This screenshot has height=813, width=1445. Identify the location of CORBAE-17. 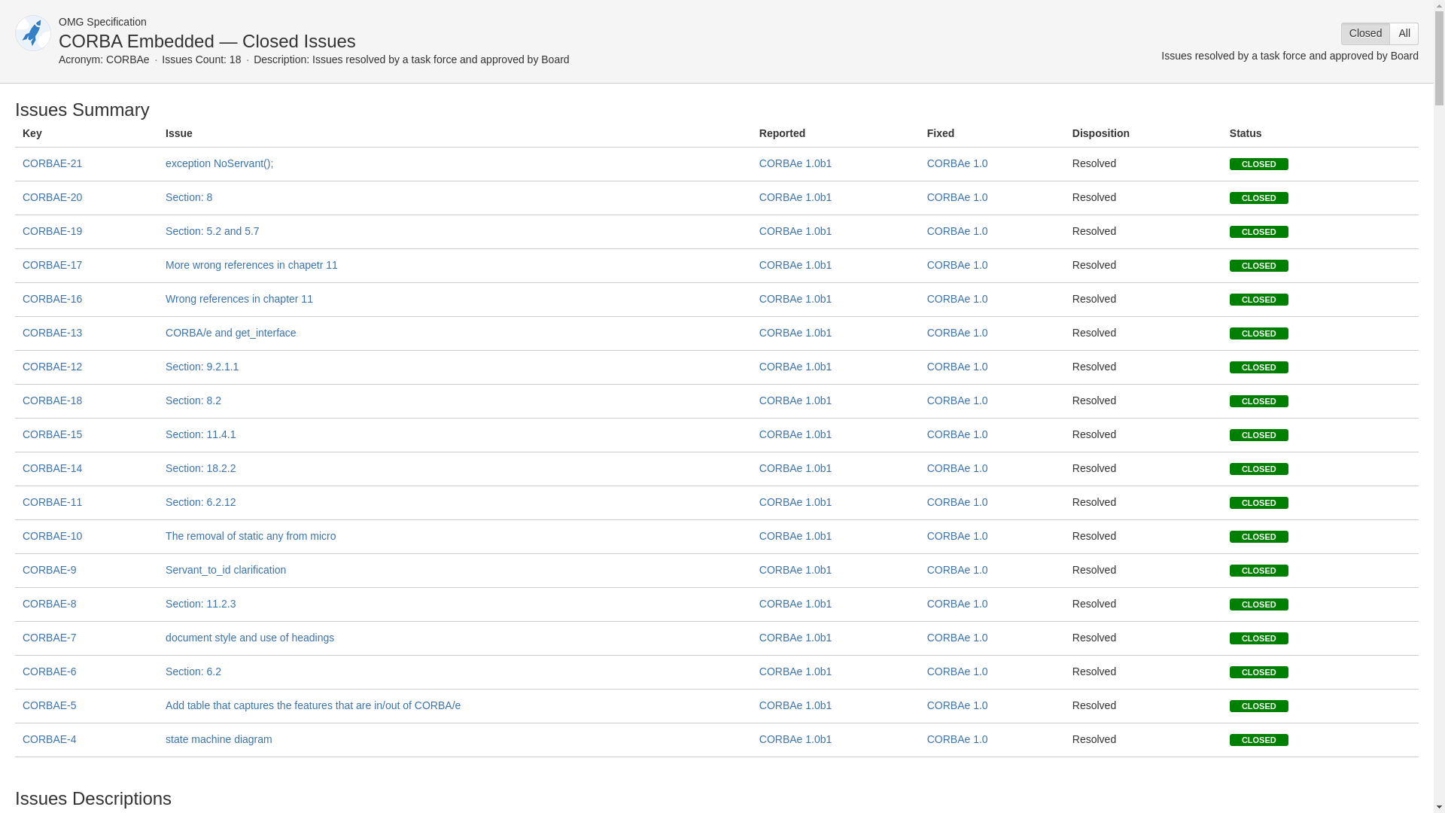
(53, 265).